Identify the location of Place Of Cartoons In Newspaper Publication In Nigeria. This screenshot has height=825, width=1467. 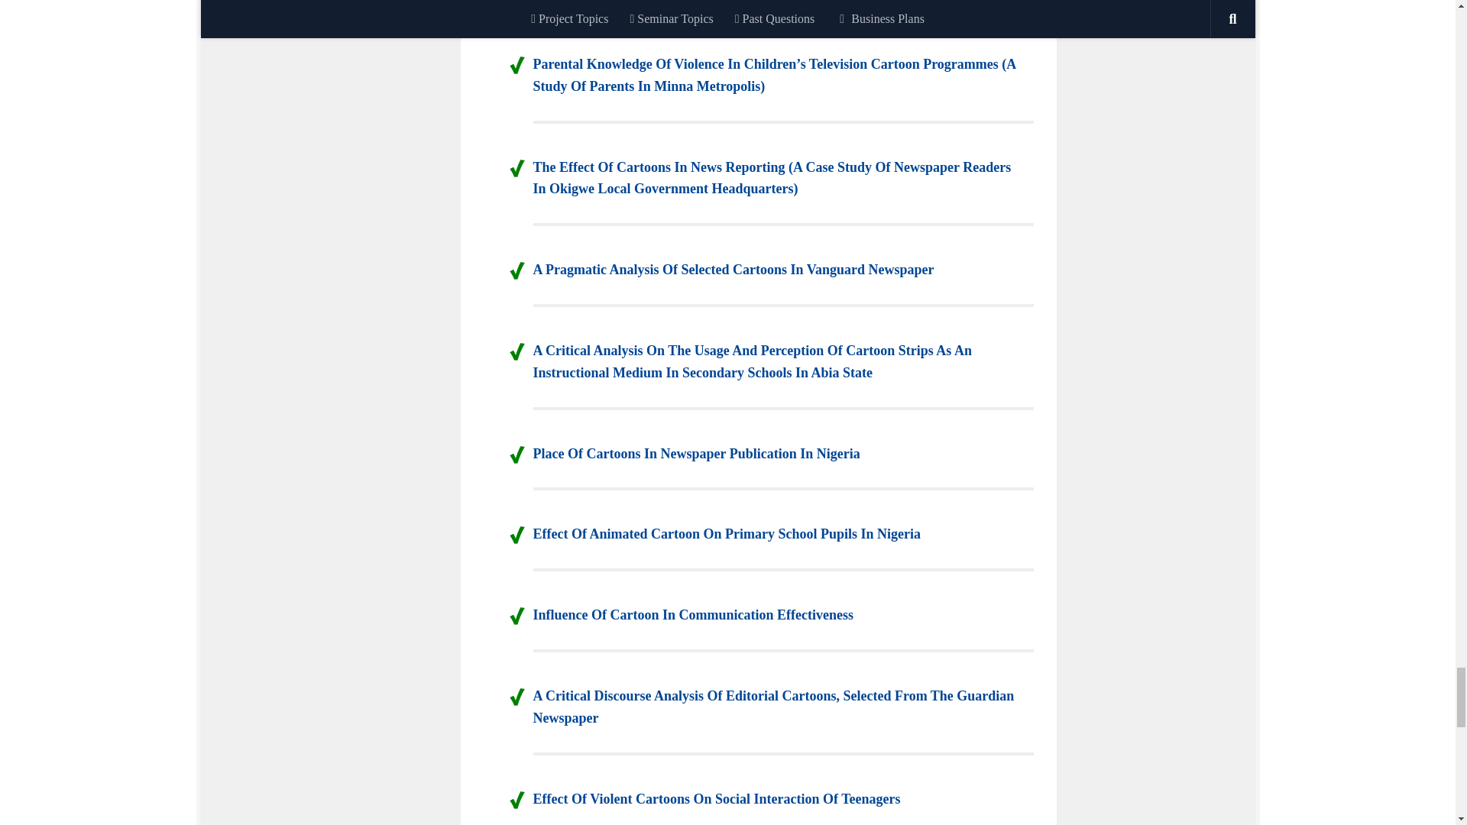
(697, 454).